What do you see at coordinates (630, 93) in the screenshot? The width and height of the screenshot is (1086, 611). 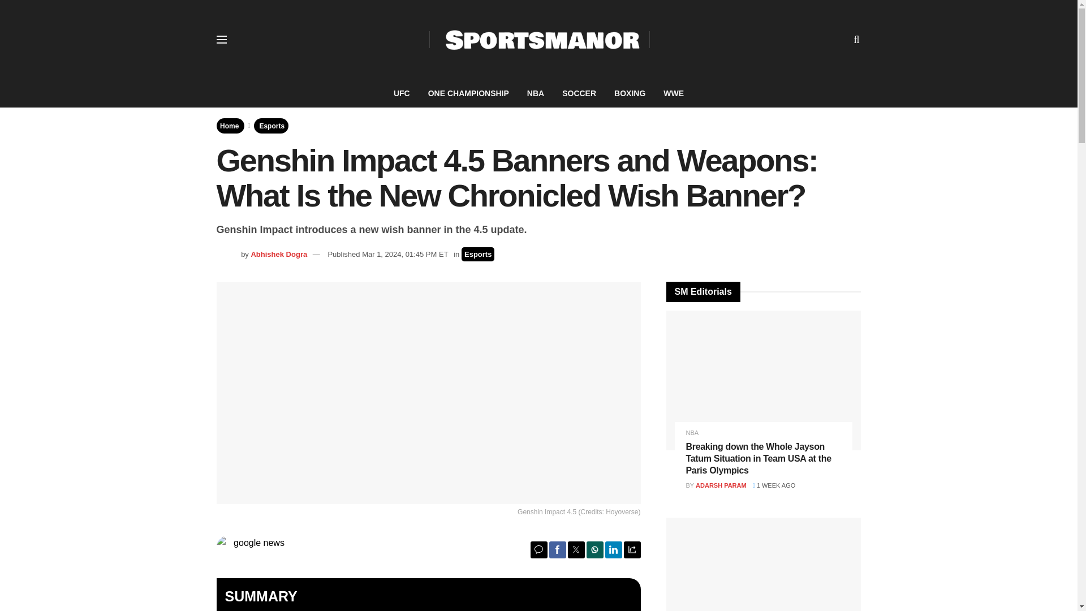 I see `BOXING` at bounding box center [630, 93].